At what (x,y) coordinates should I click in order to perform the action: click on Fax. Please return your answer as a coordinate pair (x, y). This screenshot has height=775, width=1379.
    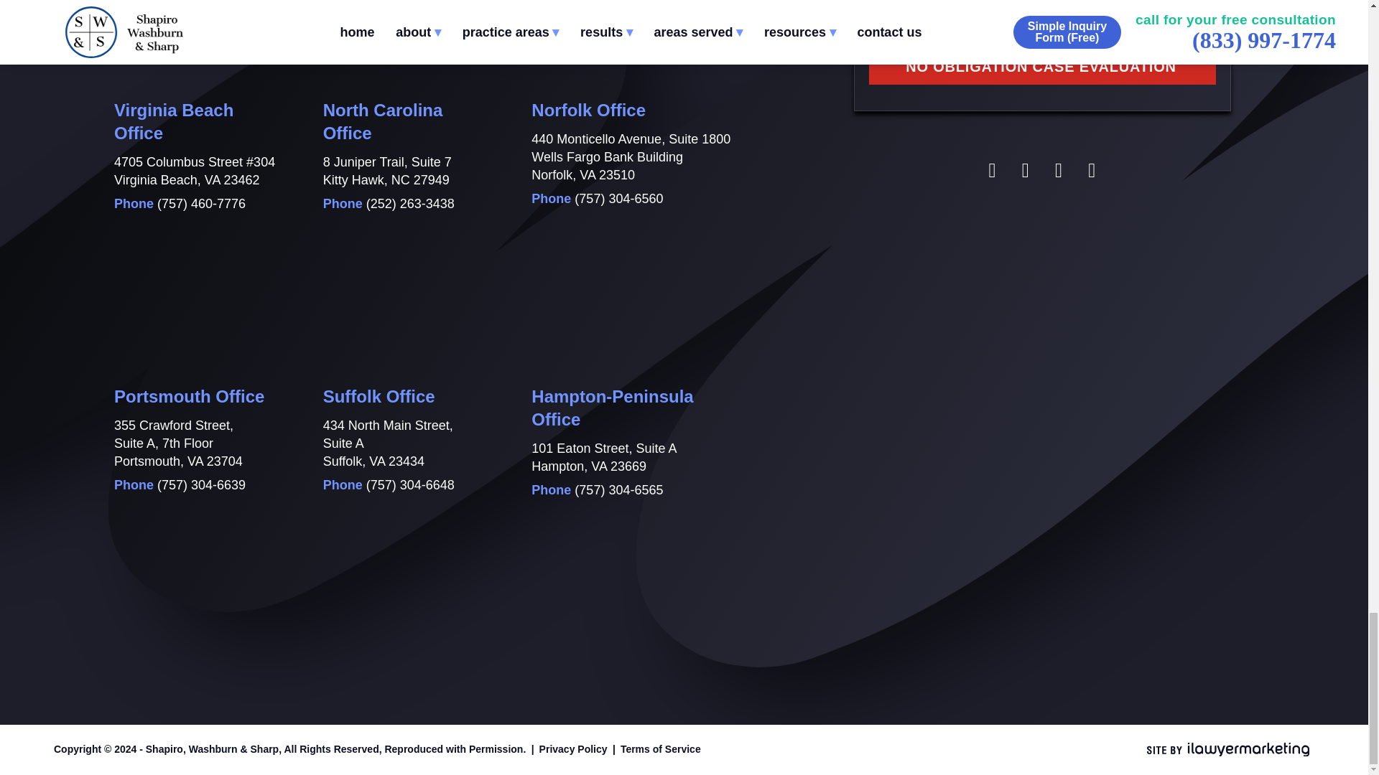
    Looking at the image, I should click on (390, 19).